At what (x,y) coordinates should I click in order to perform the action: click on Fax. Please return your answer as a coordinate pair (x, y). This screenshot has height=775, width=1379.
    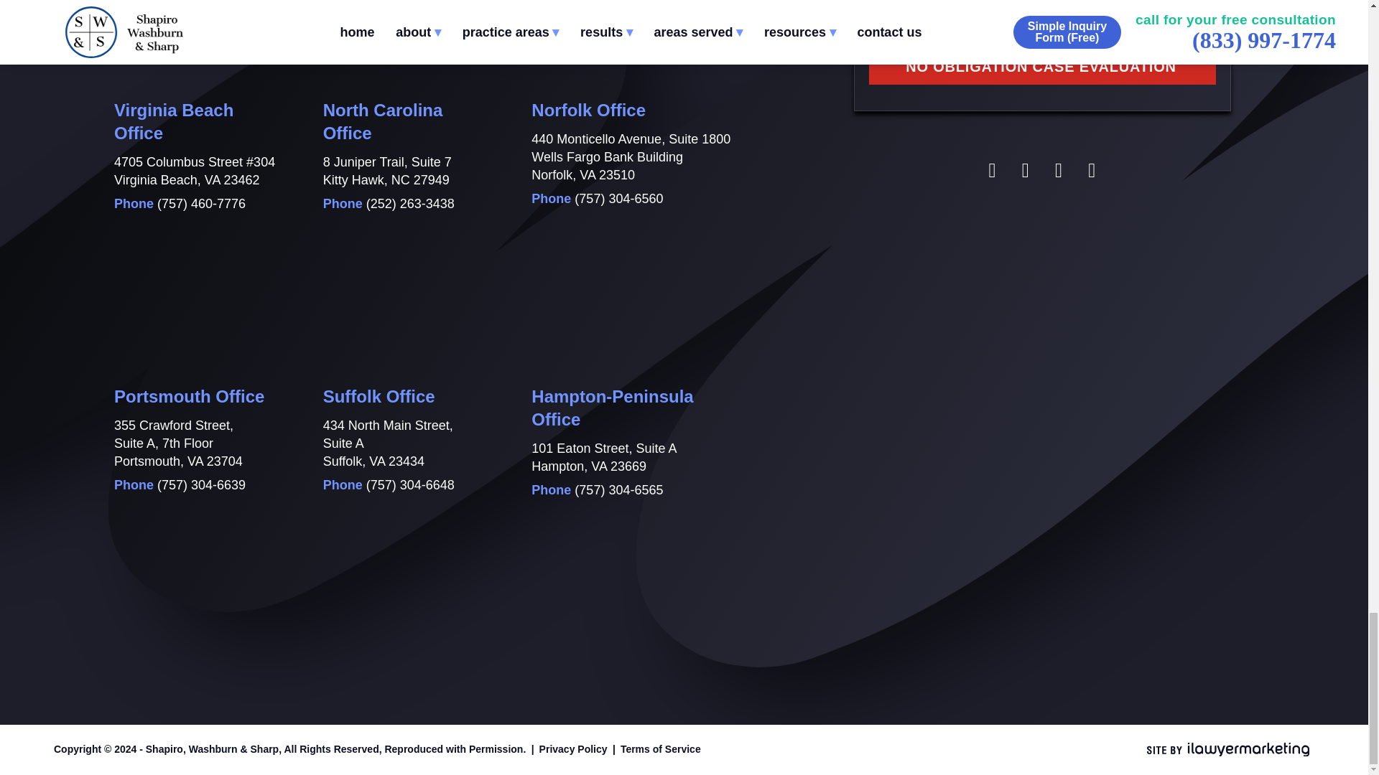
    Looking at the image, I should click on (390, 19).